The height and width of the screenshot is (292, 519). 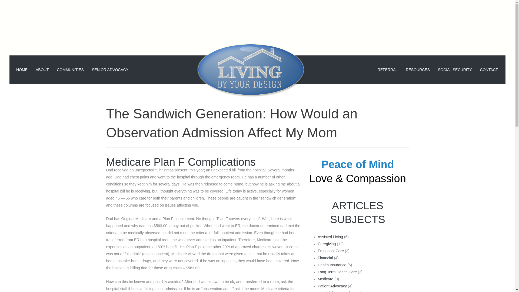 I want to click on SENIOR ADVOCACY, so click(x=110, y=69).